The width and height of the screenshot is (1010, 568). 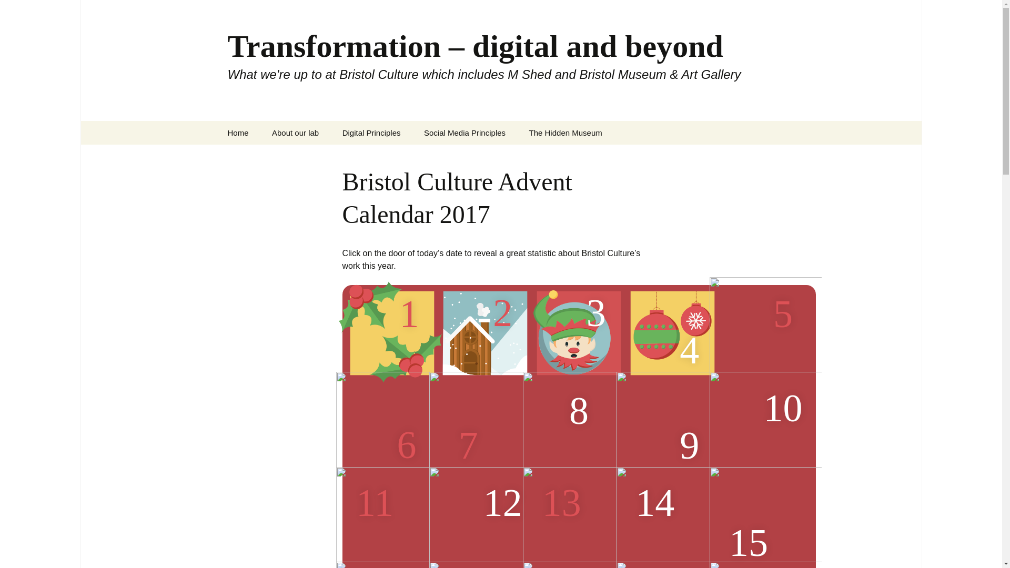 What do you see at coordinates (371, 133) in the screenshot?
I see `Digital Principles` at bounding box center [371, 133].